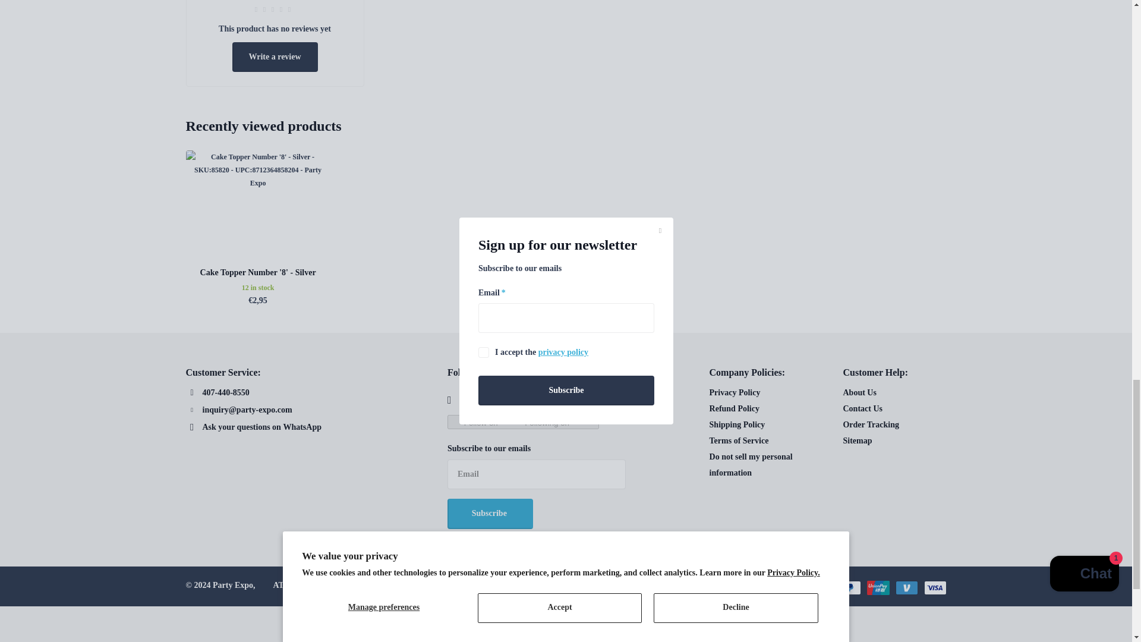  Describe the element at coordinates (877, 588) in the screenshot. I see `Union Pay` at that location.